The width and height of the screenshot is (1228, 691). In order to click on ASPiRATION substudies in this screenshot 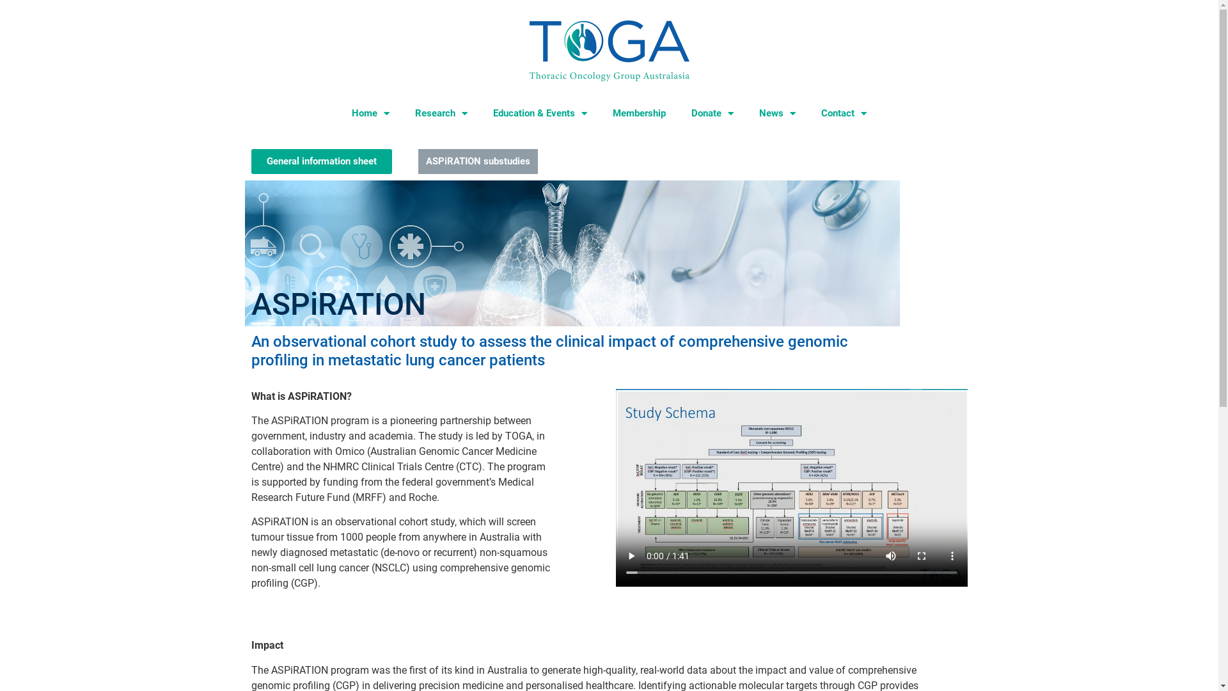, I will do `click(478, 161)`.